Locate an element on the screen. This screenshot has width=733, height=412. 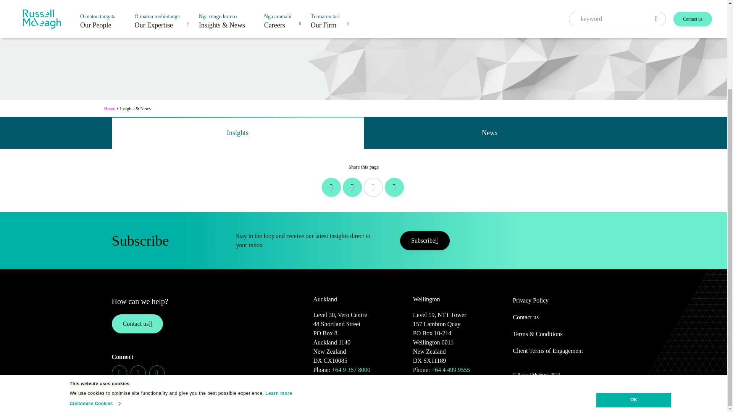
Follow us on Facebook is located at coordinates (138, 373).